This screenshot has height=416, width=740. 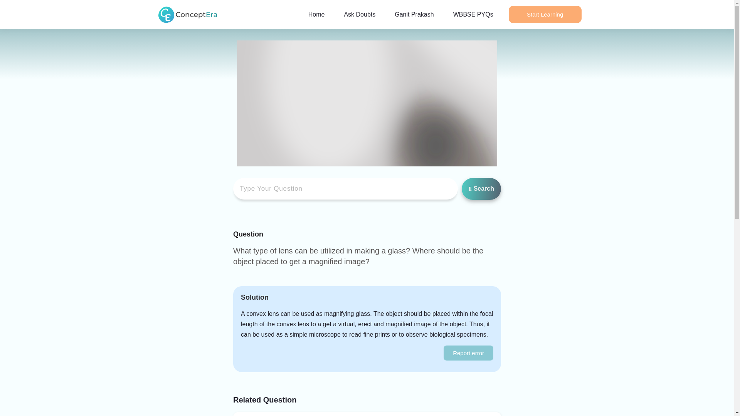 What do you see at coordinates (359, 14) in the screenshot?
I see `Ask Doubts` at bounding box center [359, 14].